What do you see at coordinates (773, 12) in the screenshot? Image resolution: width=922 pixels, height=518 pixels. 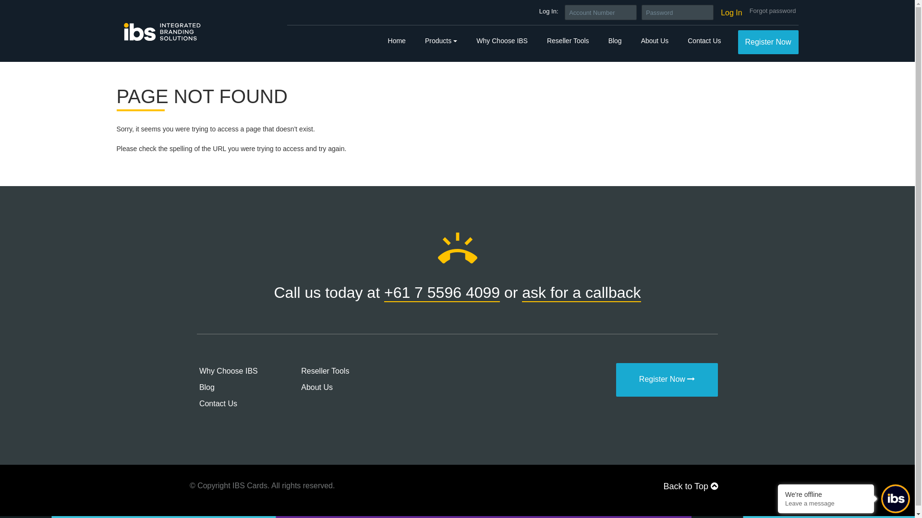 I see `Forgot password` at bounding box center [773, 12].